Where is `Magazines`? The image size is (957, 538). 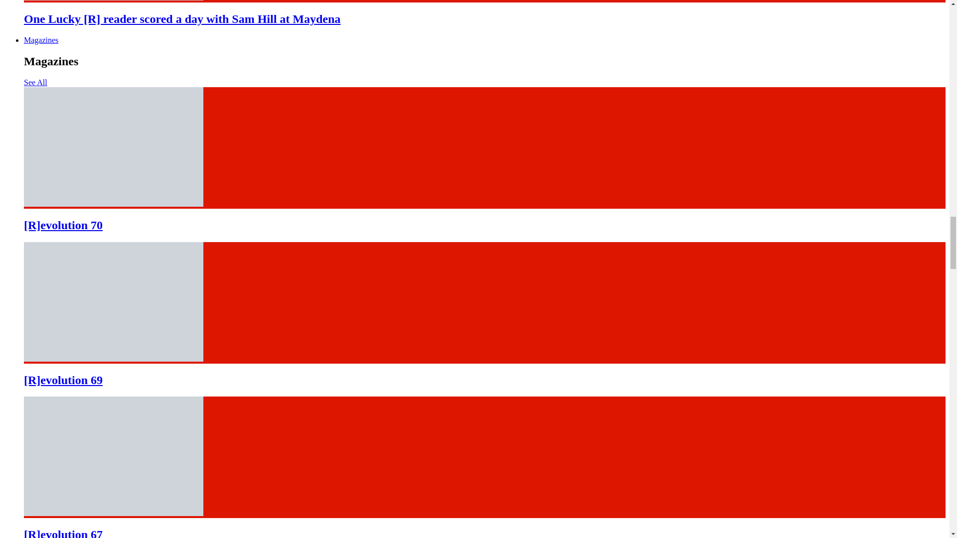
Magazines is located at coordinates (41, 40).